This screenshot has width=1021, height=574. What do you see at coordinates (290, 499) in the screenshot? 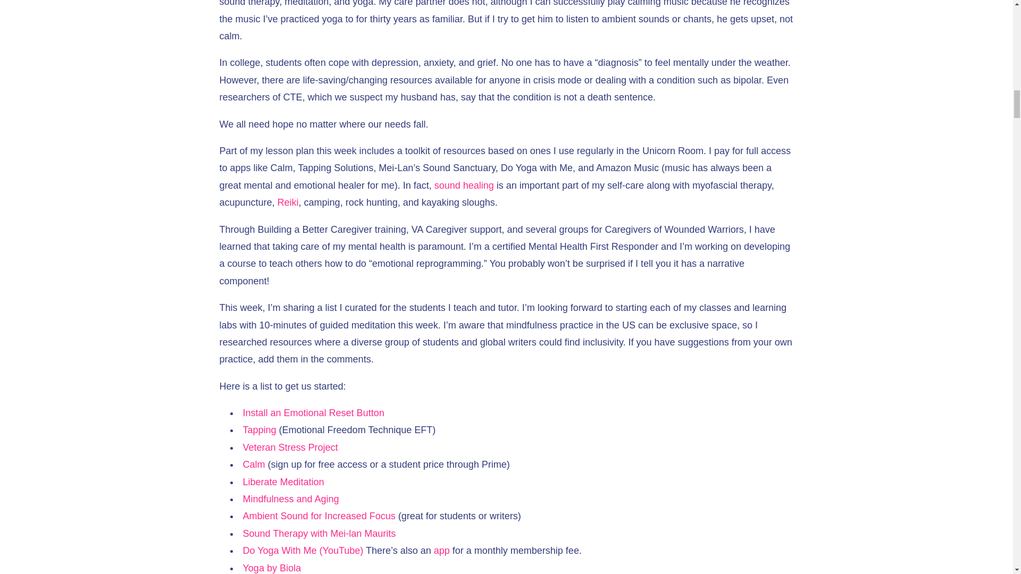
I see `Mindfulness and Aging` at bounding box center [290, 499].